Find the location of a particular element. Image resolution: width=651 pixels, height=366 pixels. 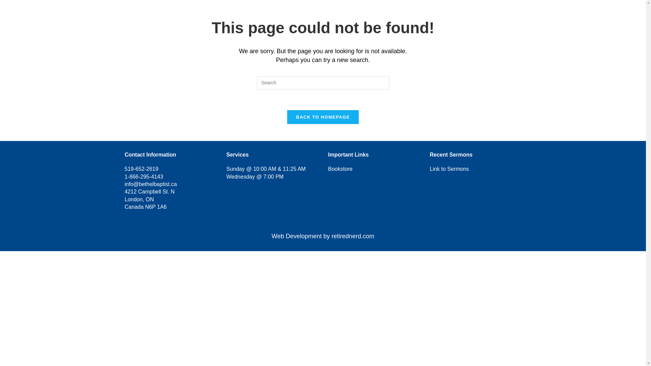

Contact is located at coordinates (594, 13).